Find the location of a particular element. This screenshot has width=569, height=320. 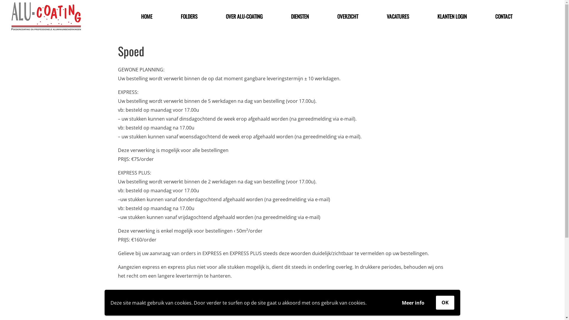

OK is located at coordinates (445, 303).